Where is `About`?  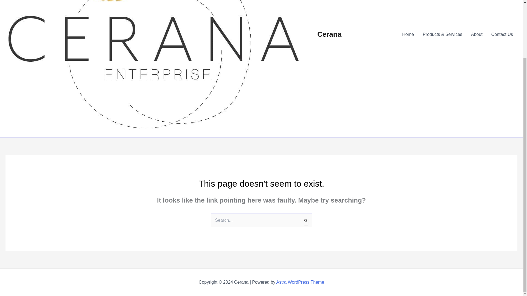
About is located at coordinates (476, 35).